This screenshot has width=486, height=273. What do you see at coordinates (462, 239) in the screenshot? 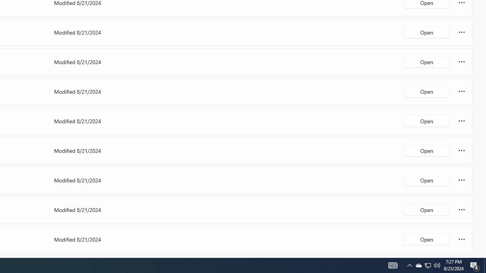
I see `More options` at bounding box center [462, 239].